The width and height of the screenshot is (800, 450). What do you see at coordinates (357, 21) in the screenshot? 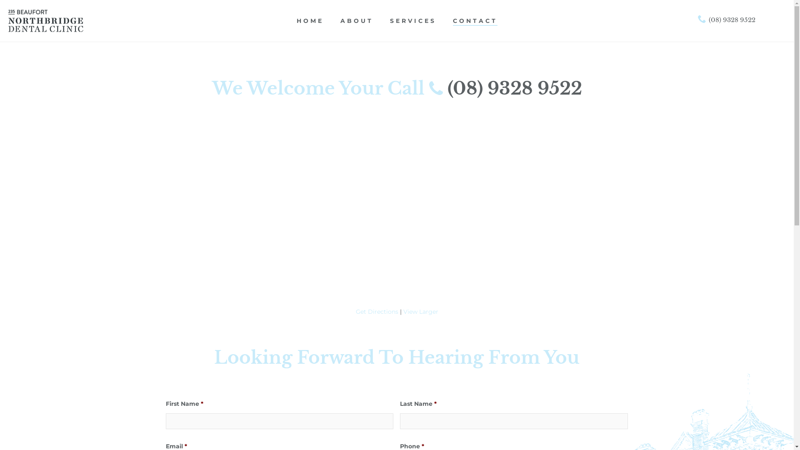
I see `ABOUT` at bounding box center [357, 21].